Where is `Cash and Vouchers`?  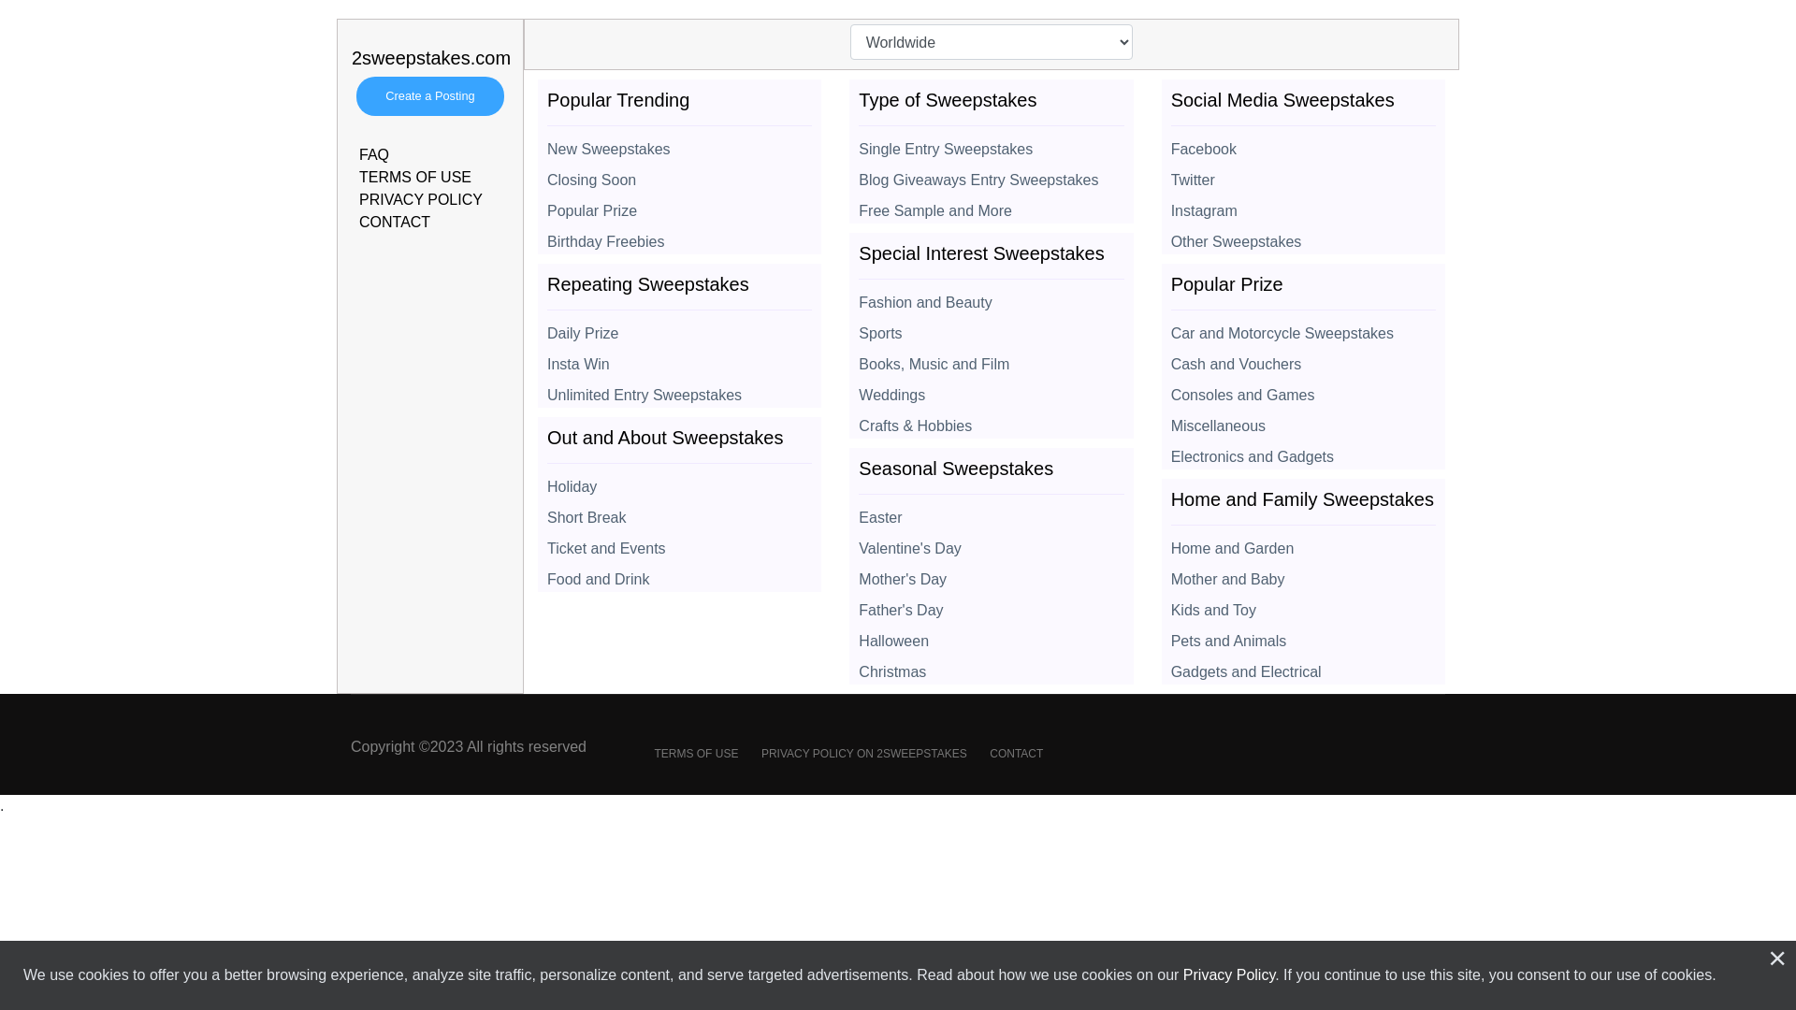 Cash and Vouchers is located at coordinates (1304, 359).